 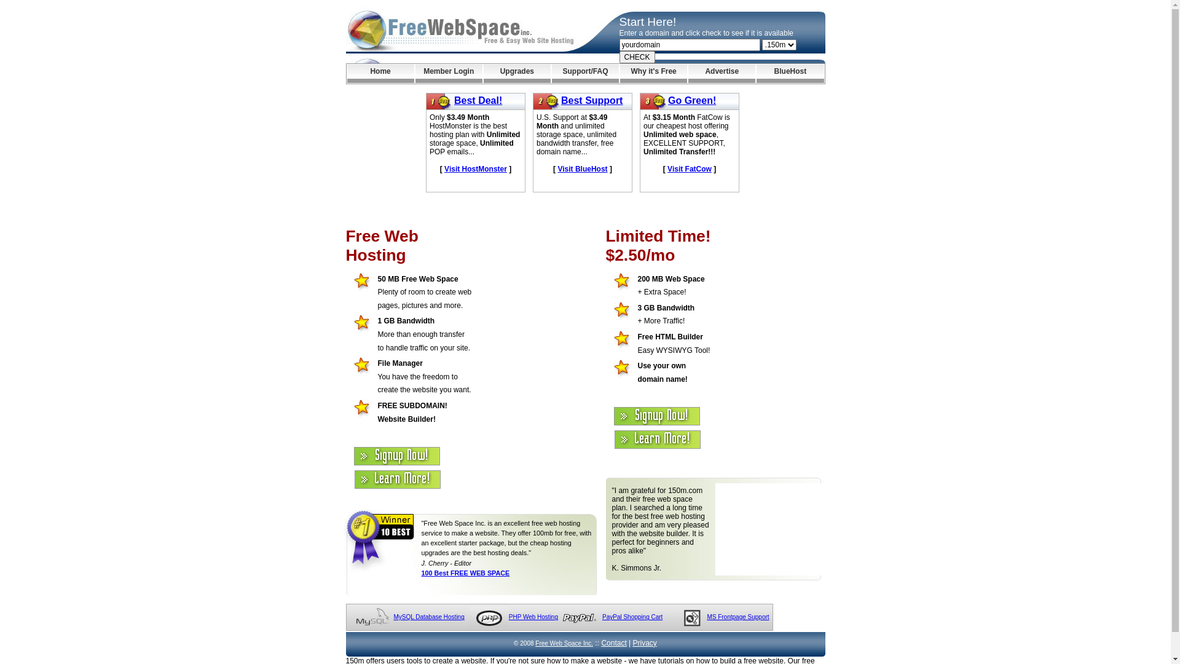 What do you see at coordinates (533, 617) in the screenshot?
I see `PHP Web Hosting` at bounding box center [533, 617].